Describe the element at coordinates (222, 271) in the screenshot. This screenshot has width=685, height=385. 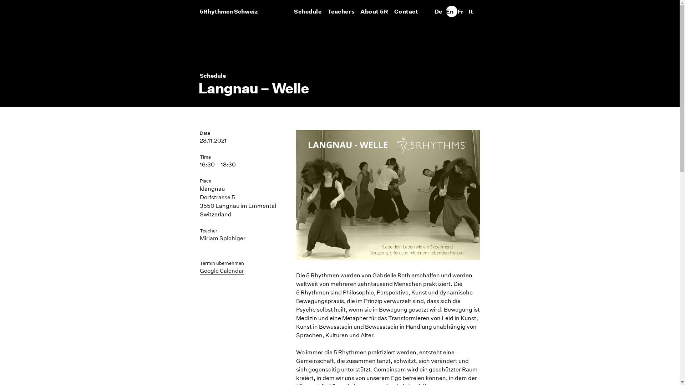
I see `Google Calendar` at that location.